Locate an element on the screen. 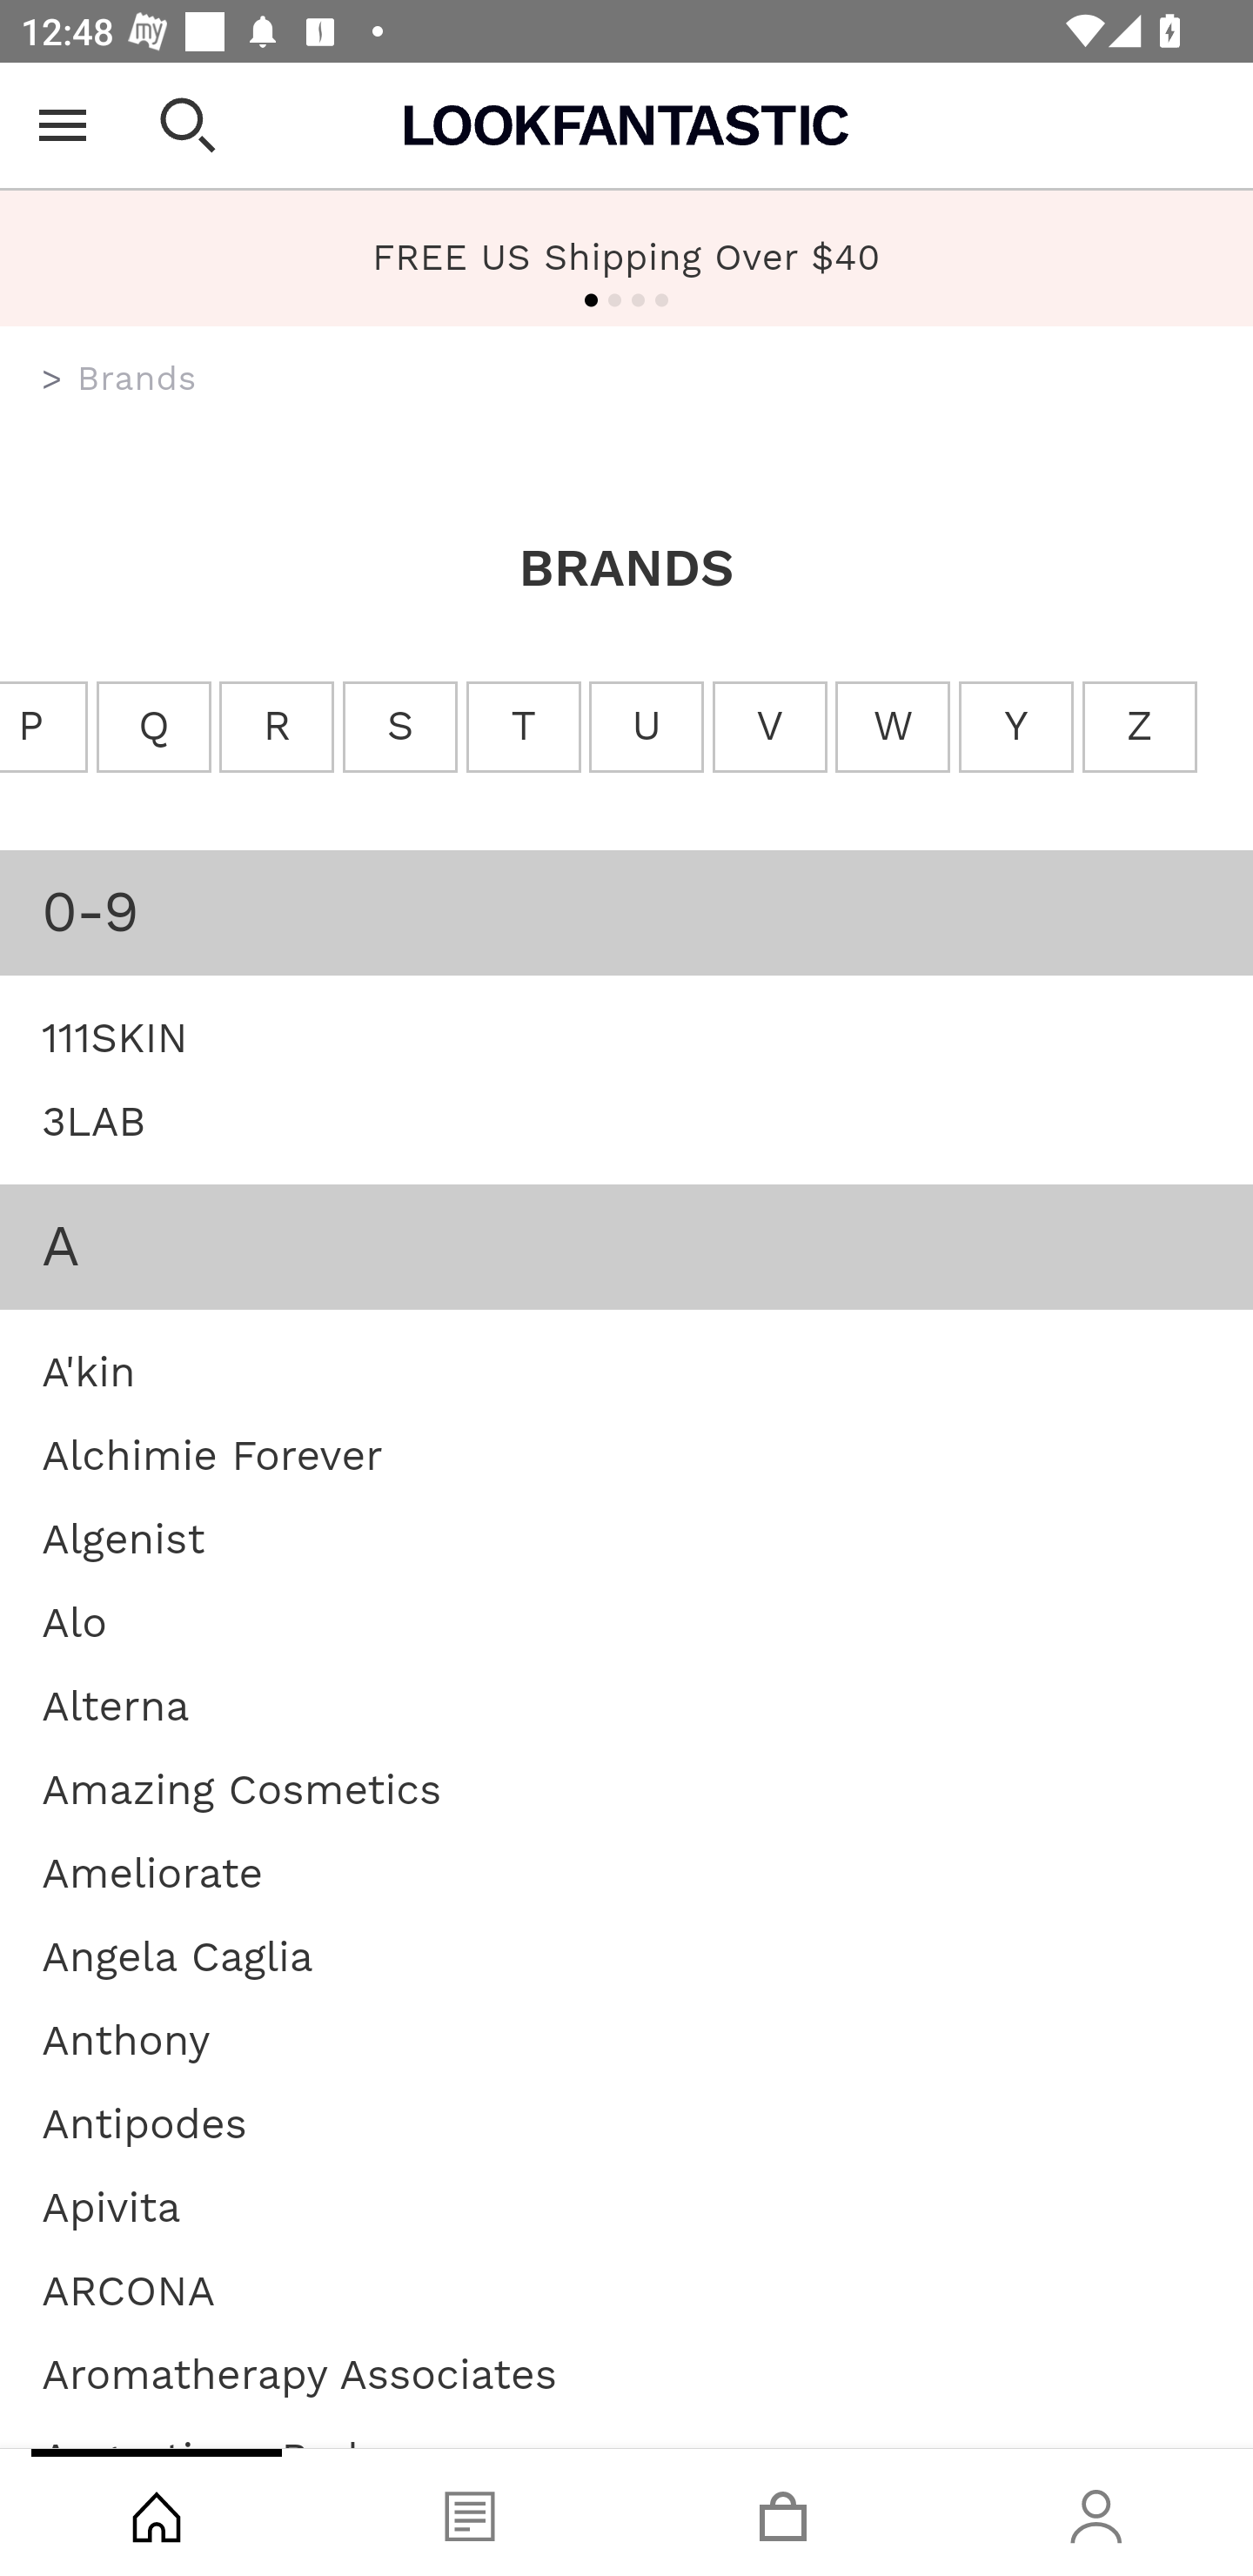  Alchimie Forever is located at coordinates (212, 1453).